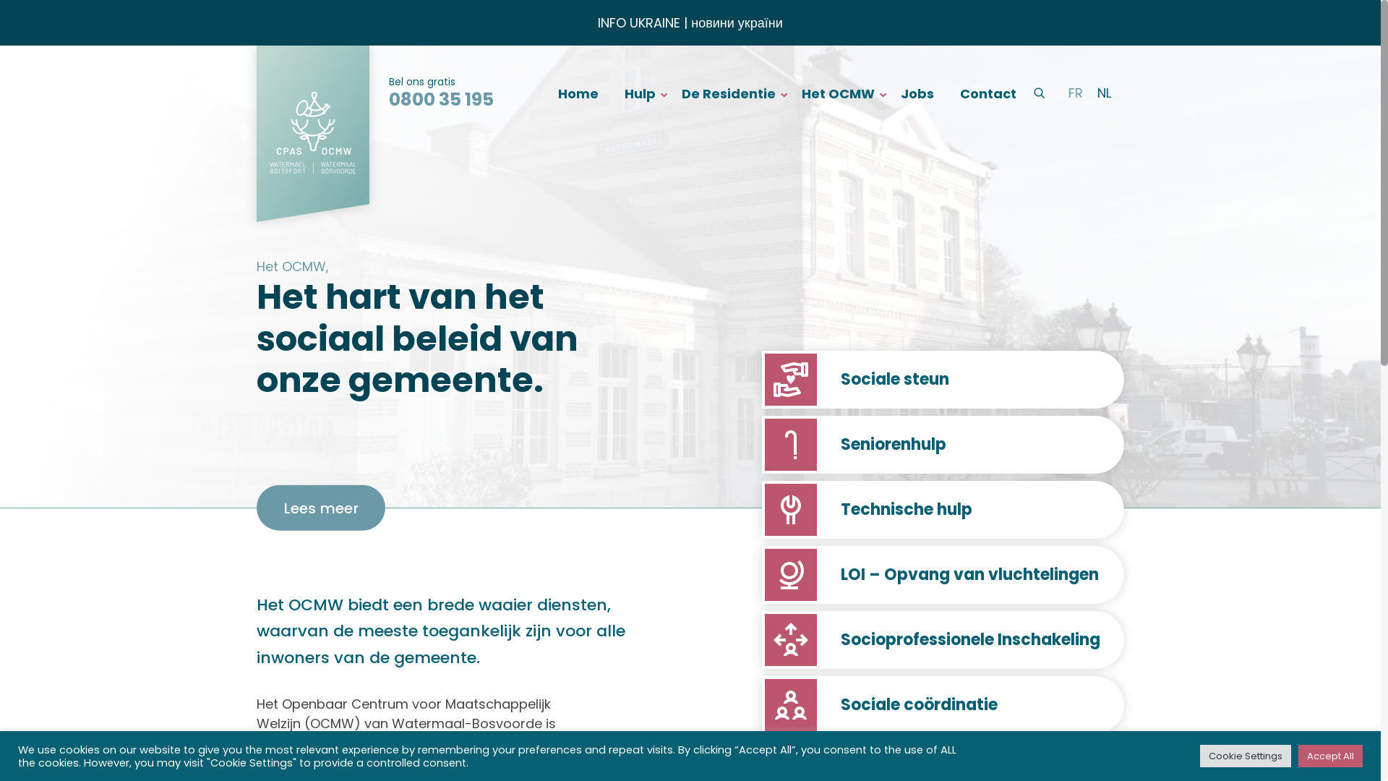 The image size is (1388, 781). I want to click on Het OCMW, so click(839, 93).